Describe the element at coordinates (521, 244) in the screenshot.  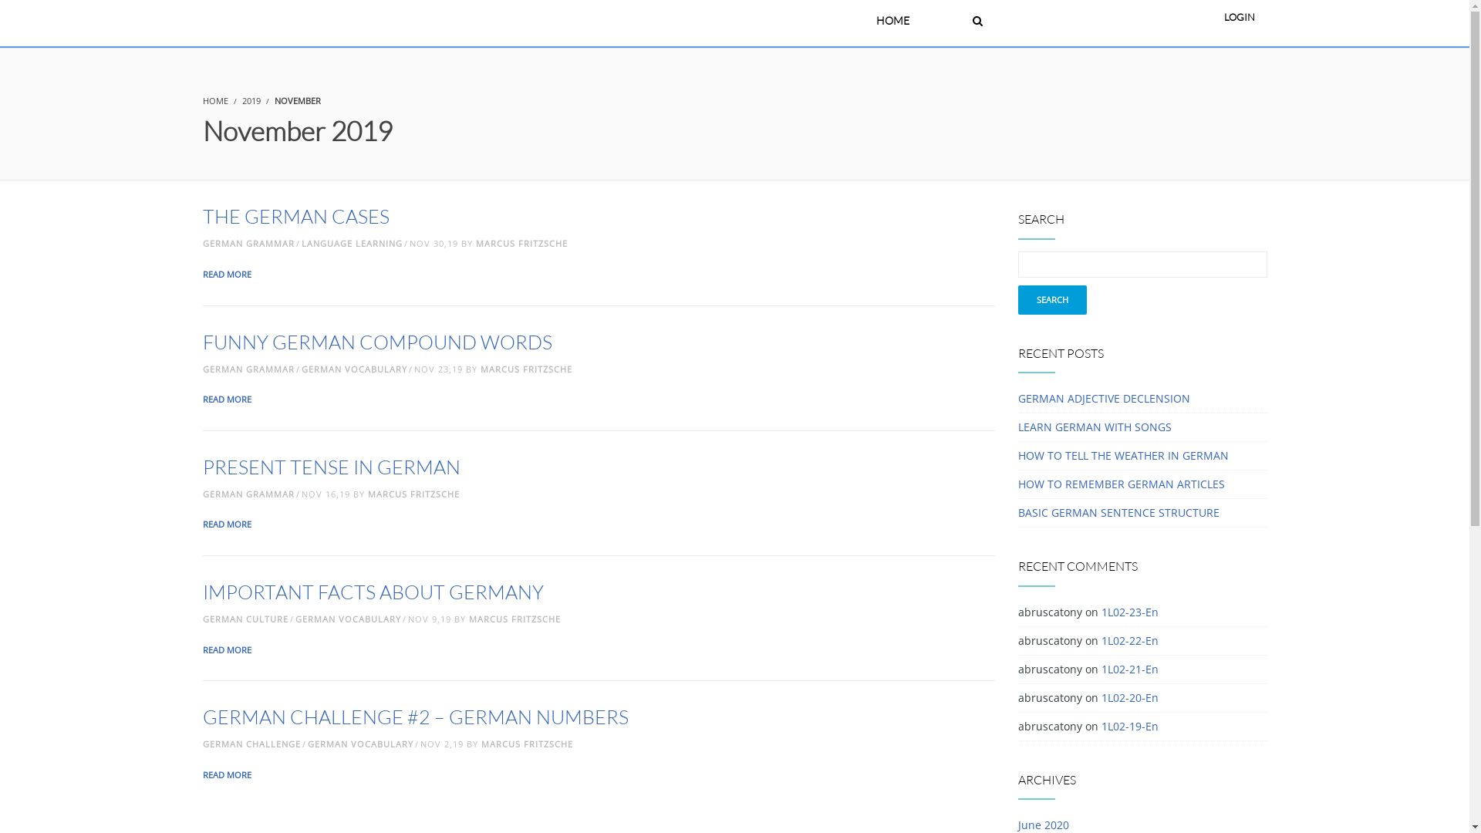
I see `MARCUS FRITZSCHE` at that location.